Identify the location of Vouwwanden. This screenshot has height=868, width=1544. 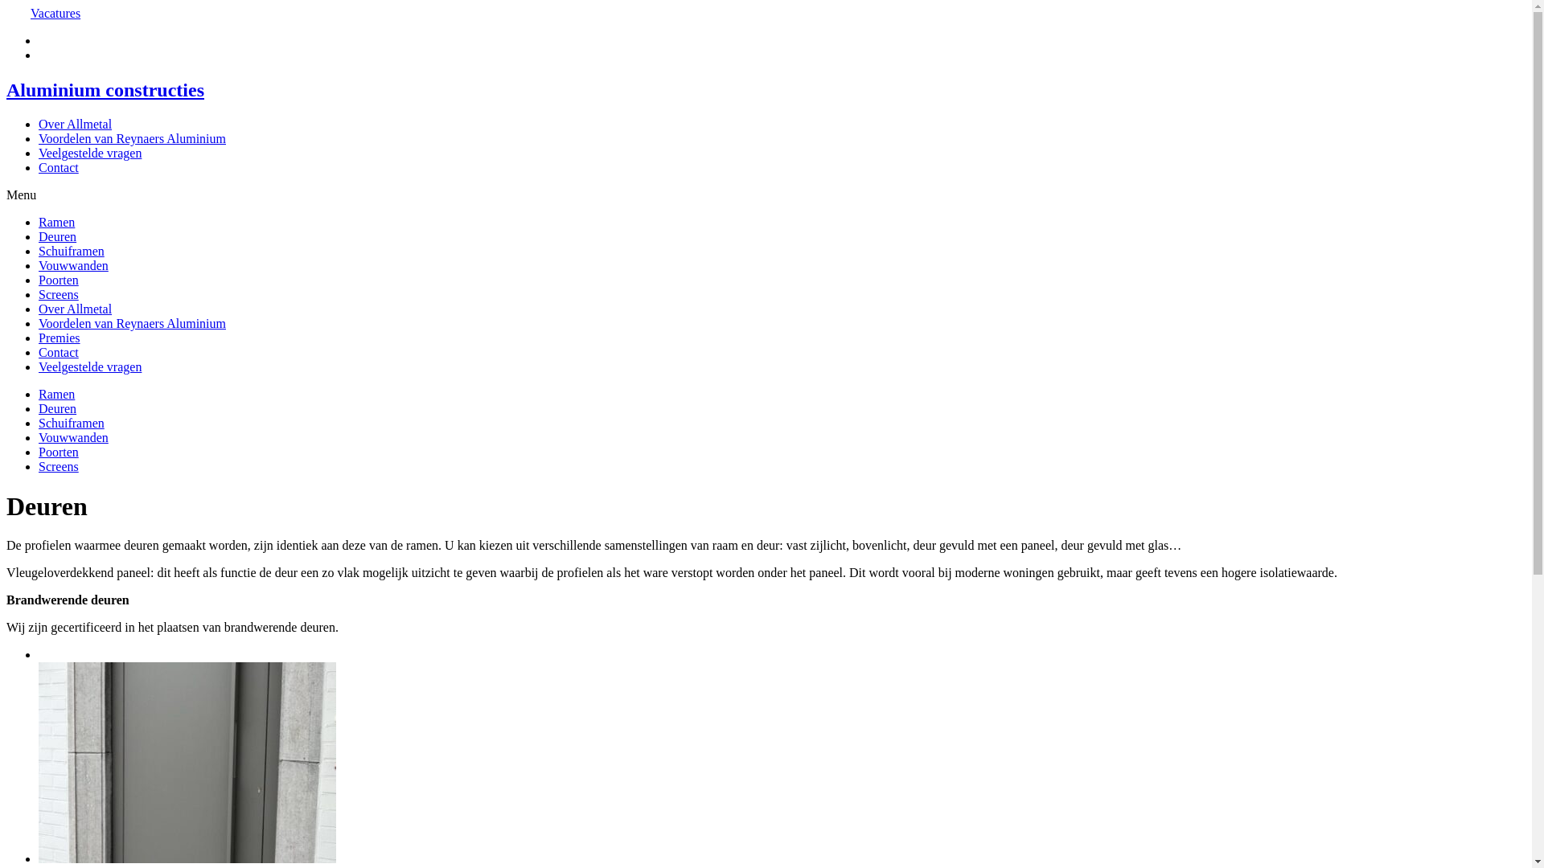
(74, 437).